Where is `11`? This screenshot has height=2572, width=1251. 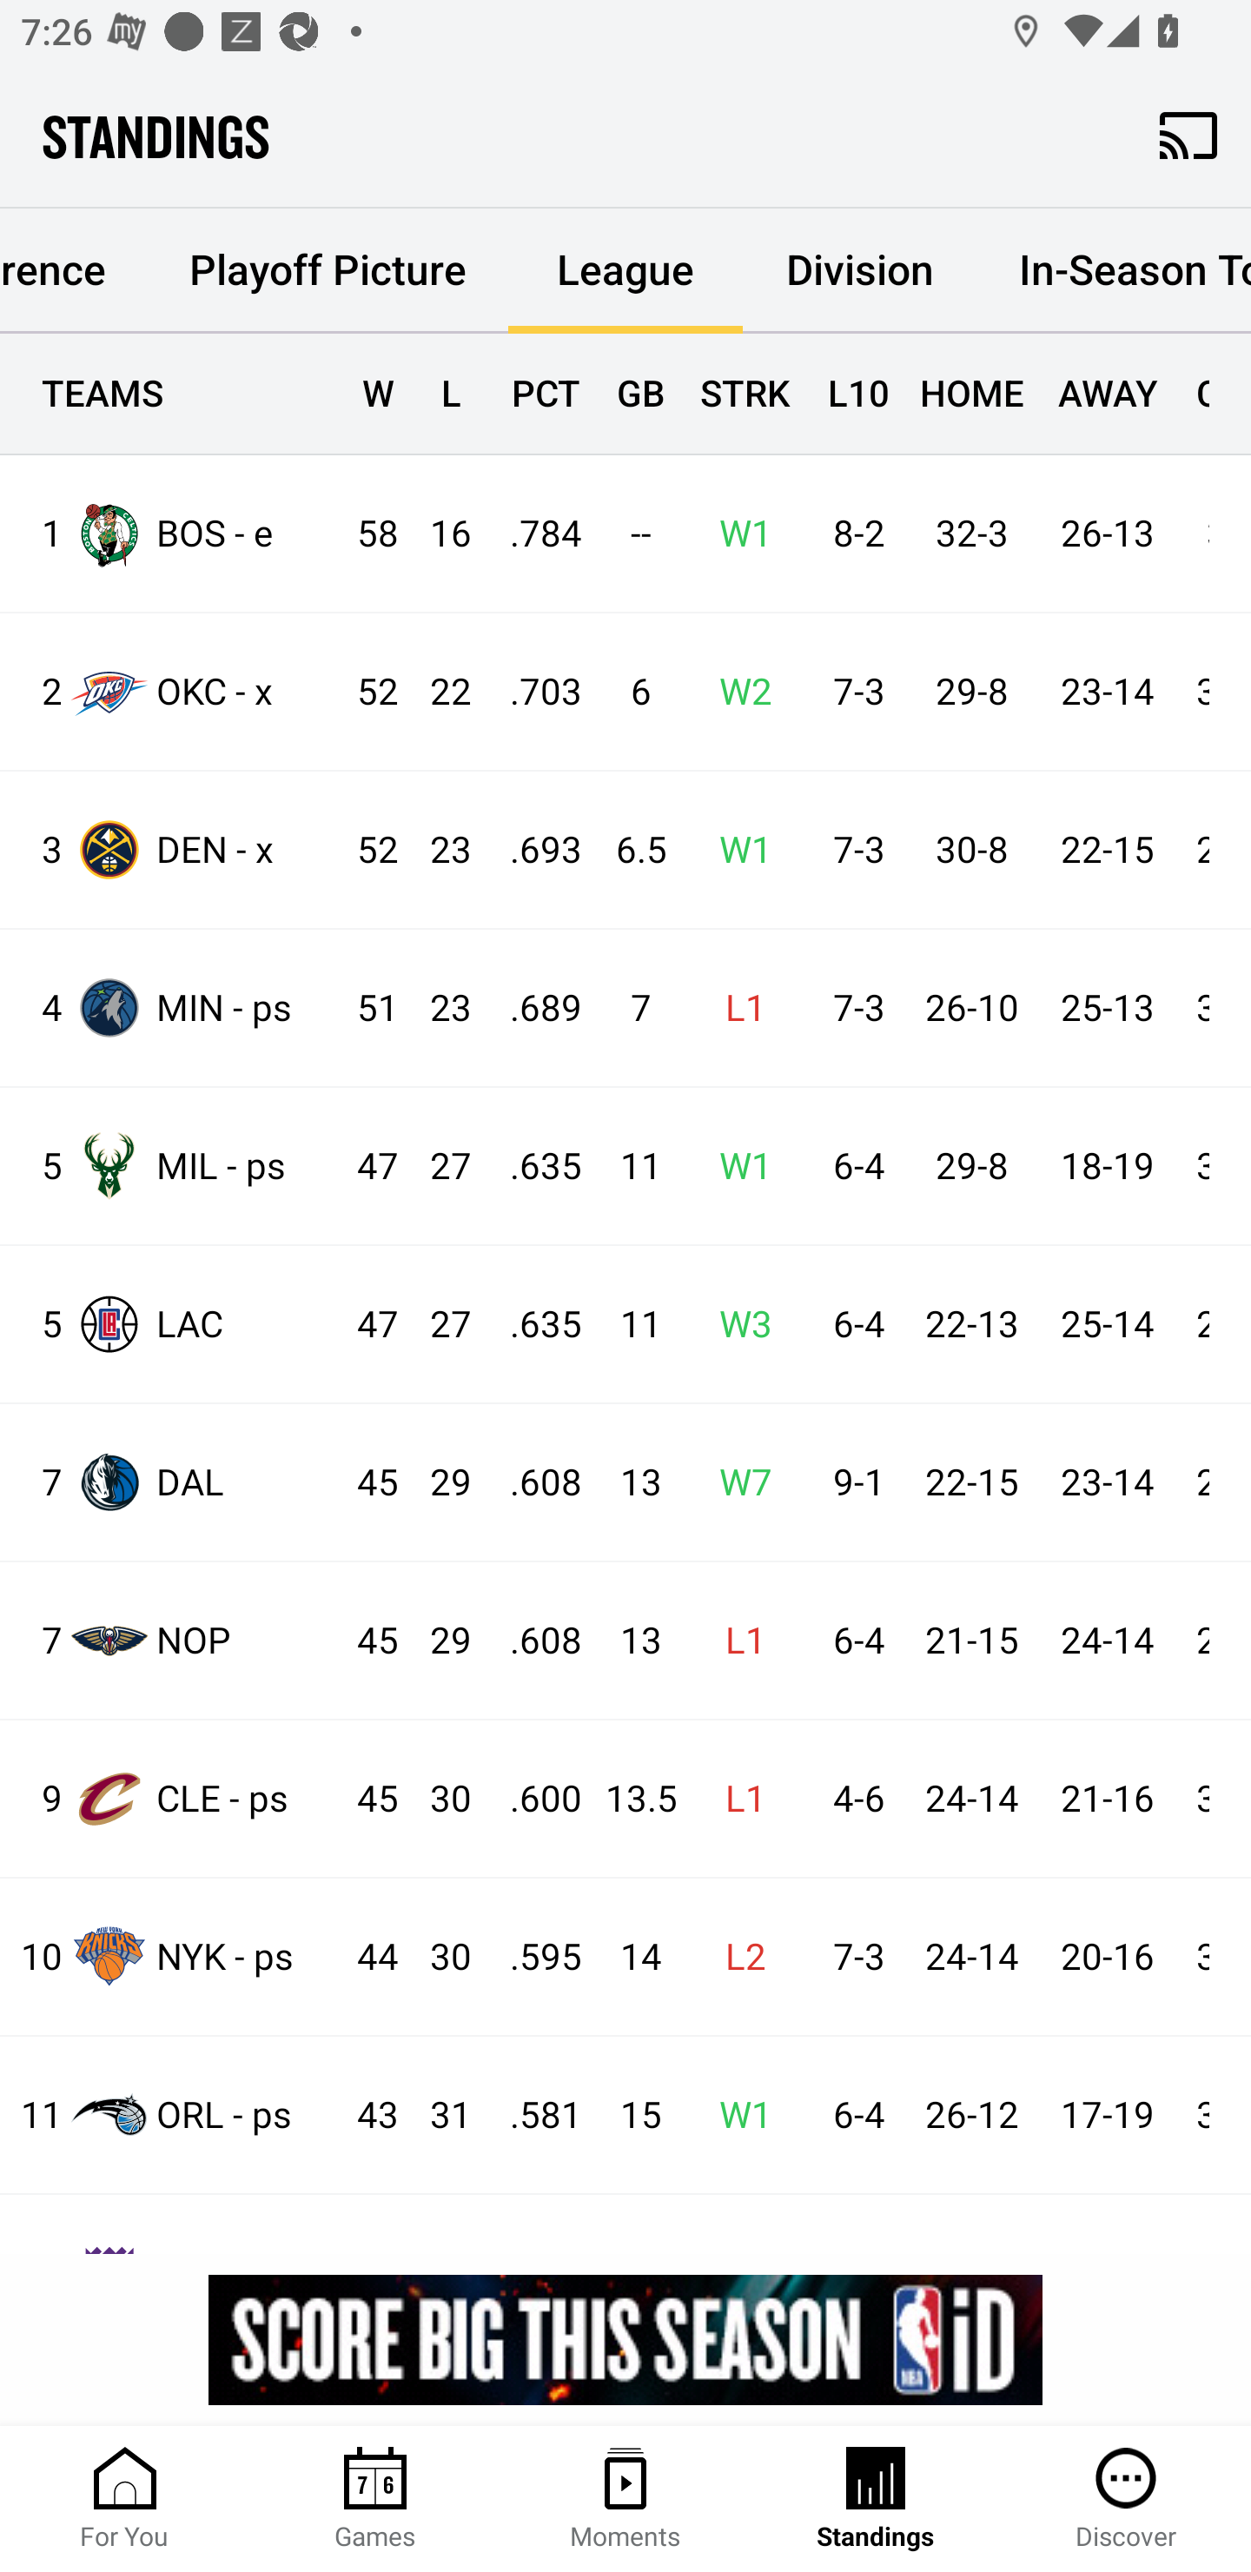 11 is located at coordinates (627, 1166).